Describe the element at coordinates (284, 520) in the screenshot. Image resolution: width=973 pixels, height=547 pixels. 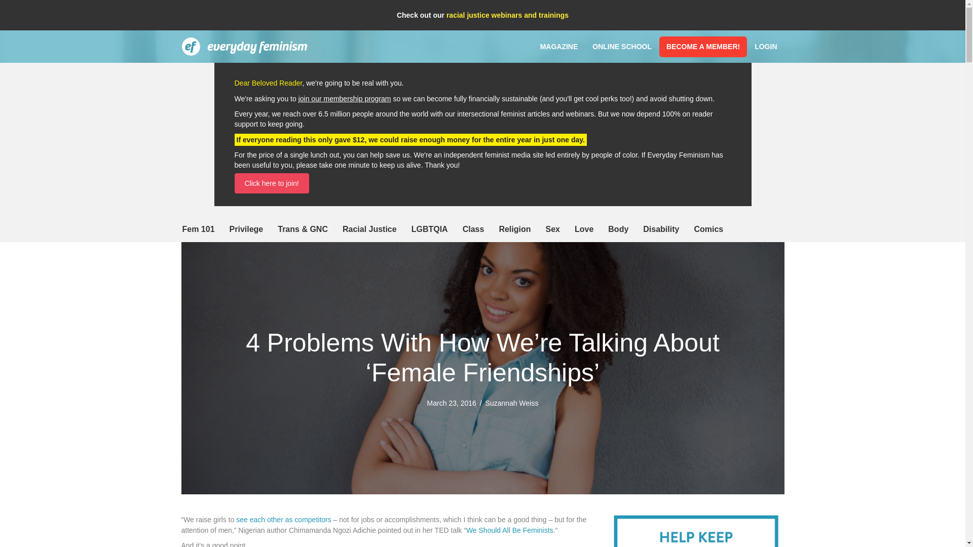
I see `see each other as competitors` at that location.